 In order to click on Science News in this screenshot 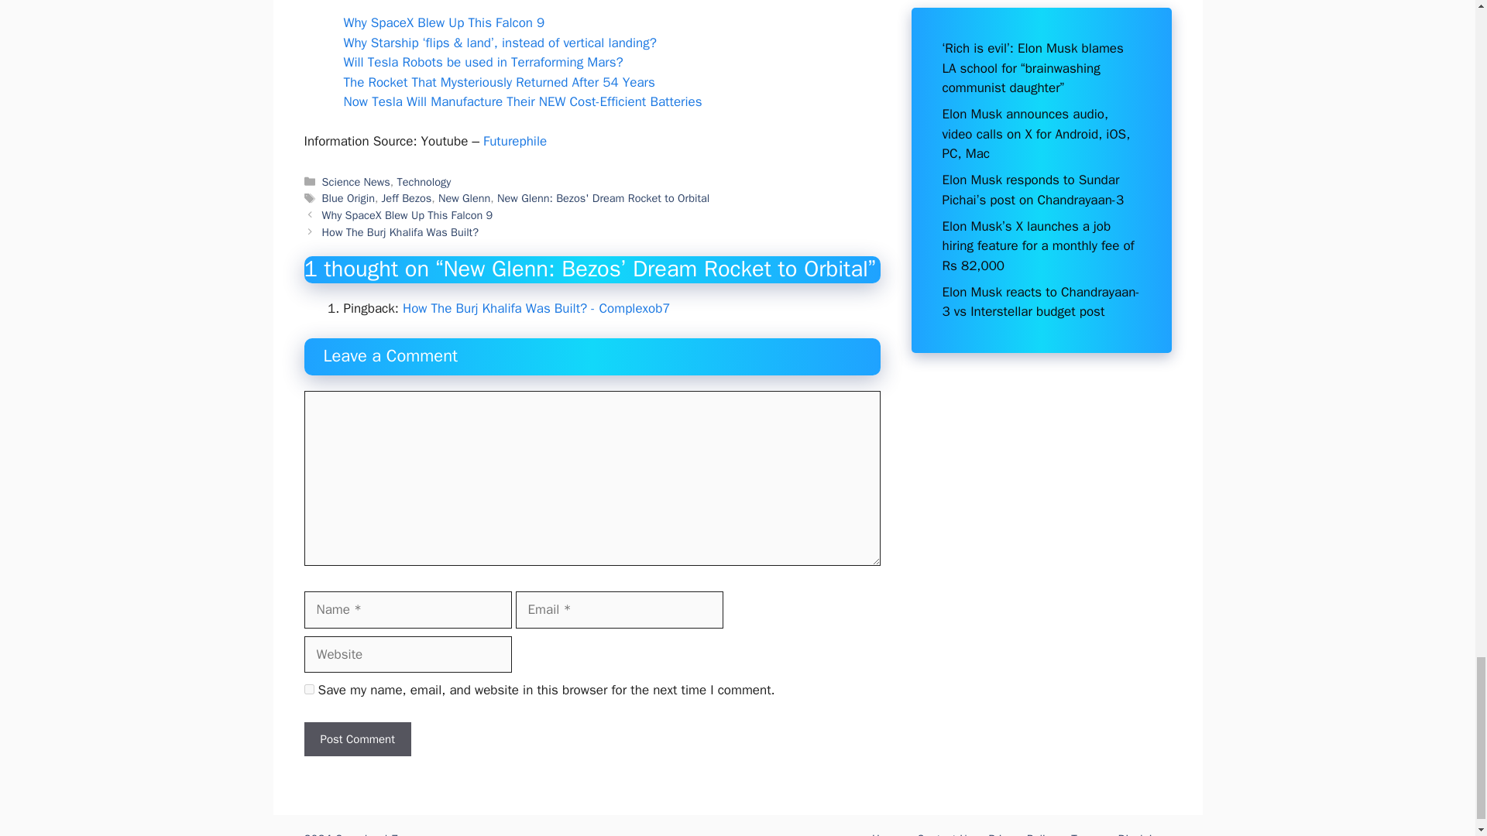, I will do `click(356, 181)`.